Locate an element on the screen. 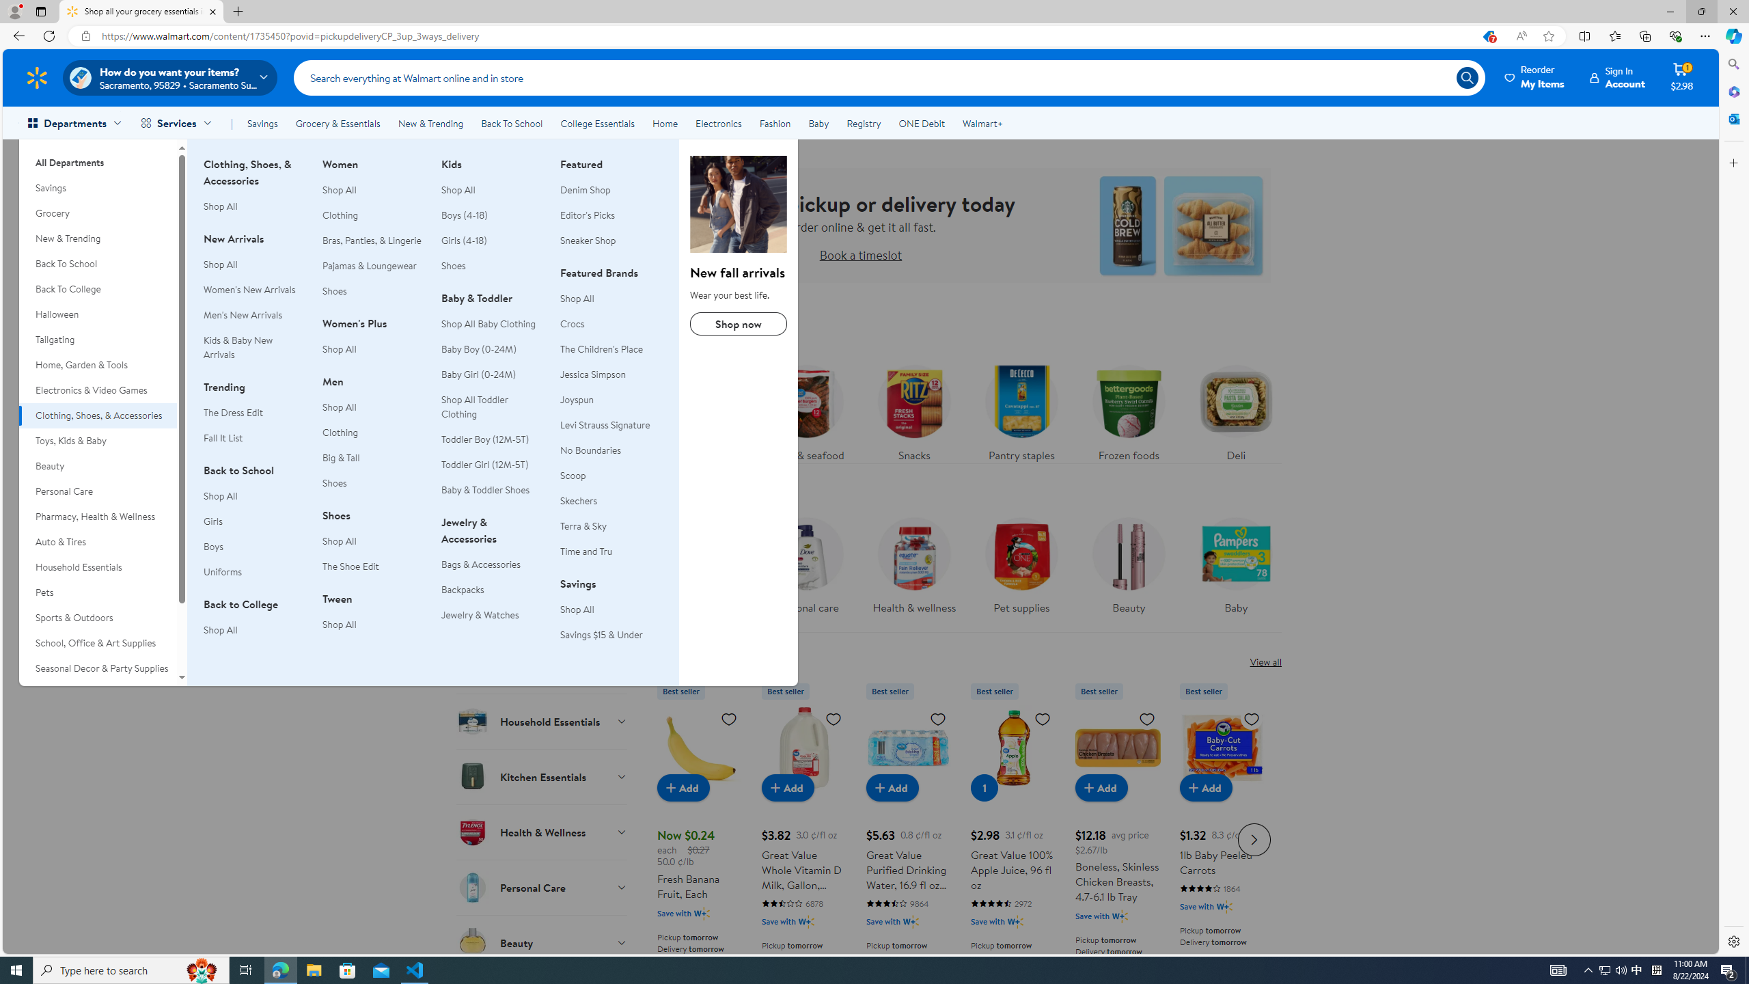 The image size is (1749, 984). Clothing is located at coordinates (373, 433).